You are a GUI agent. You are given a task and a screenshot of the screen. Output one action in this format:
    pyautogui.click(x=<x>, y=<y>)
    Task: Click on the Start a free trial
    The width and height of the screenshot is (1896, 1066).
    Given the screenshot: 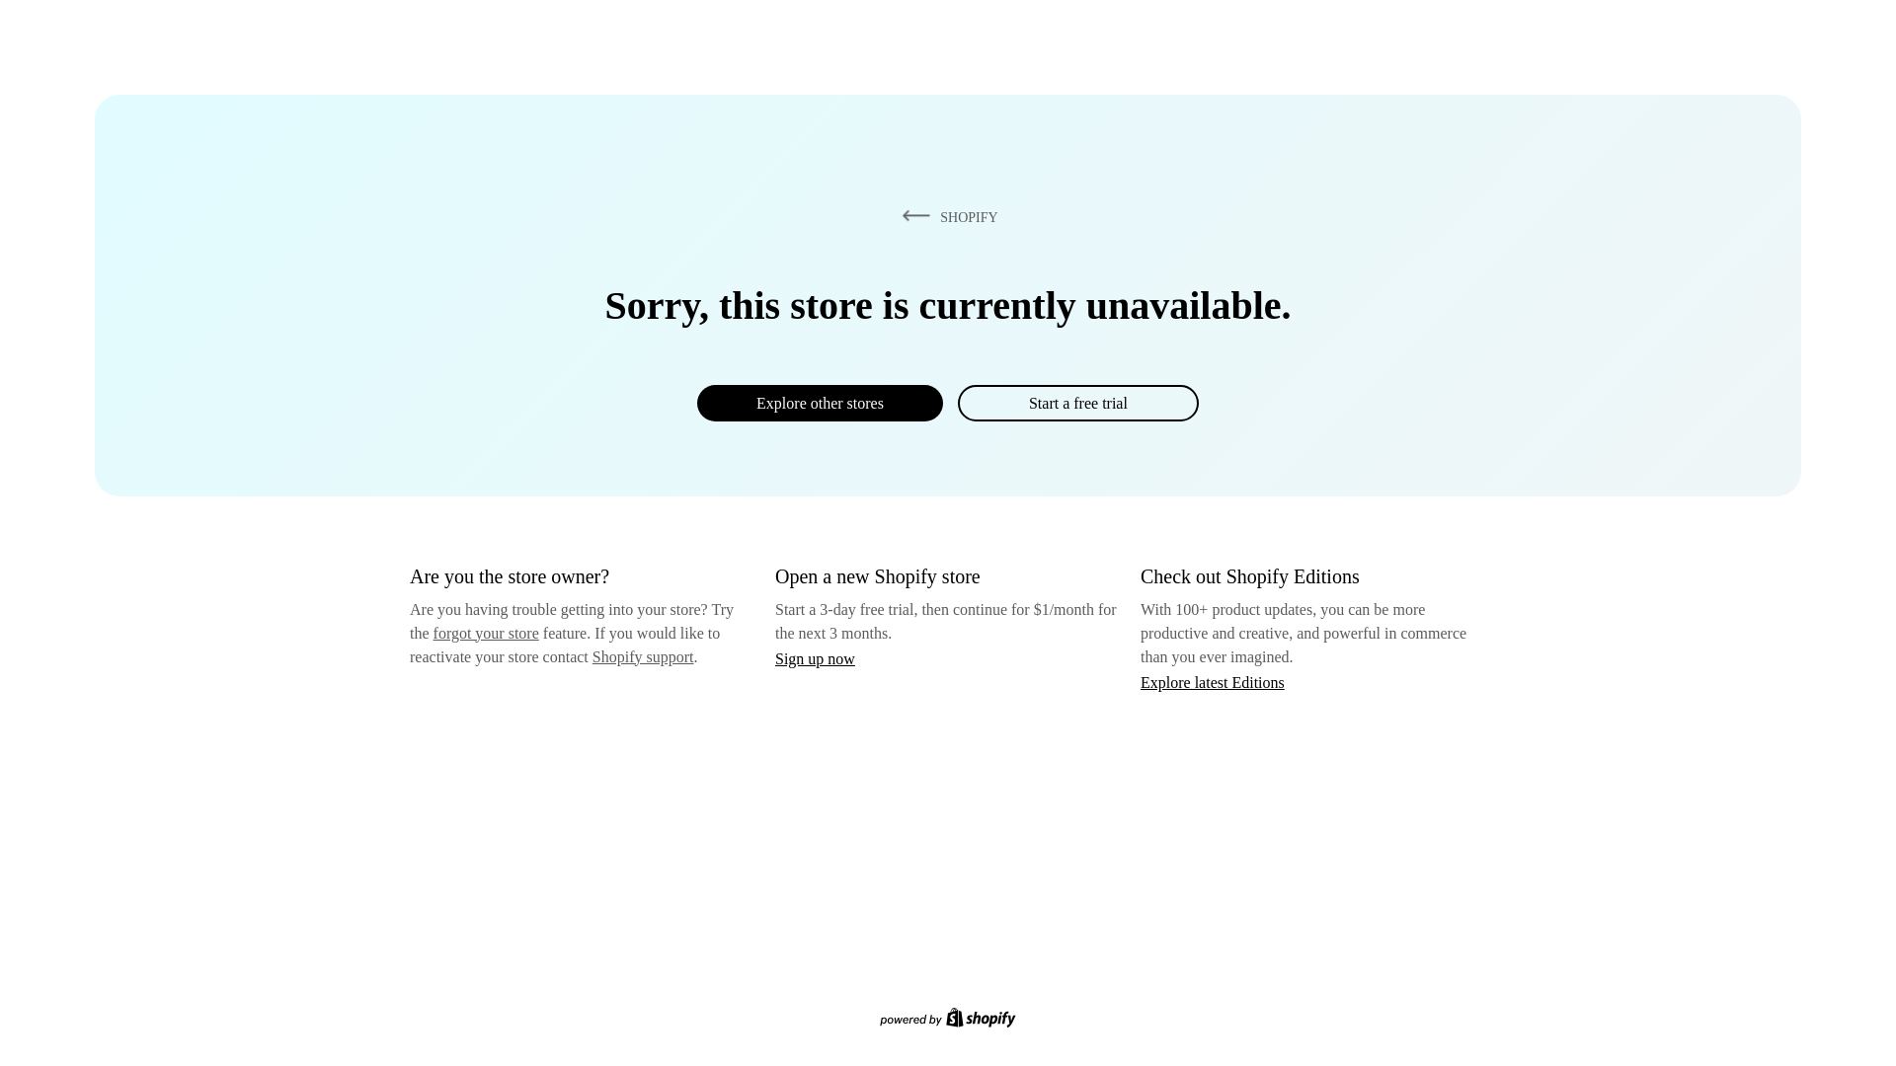 What is the action you would take?
    pyautogui.click(x=1077, y=403)
    